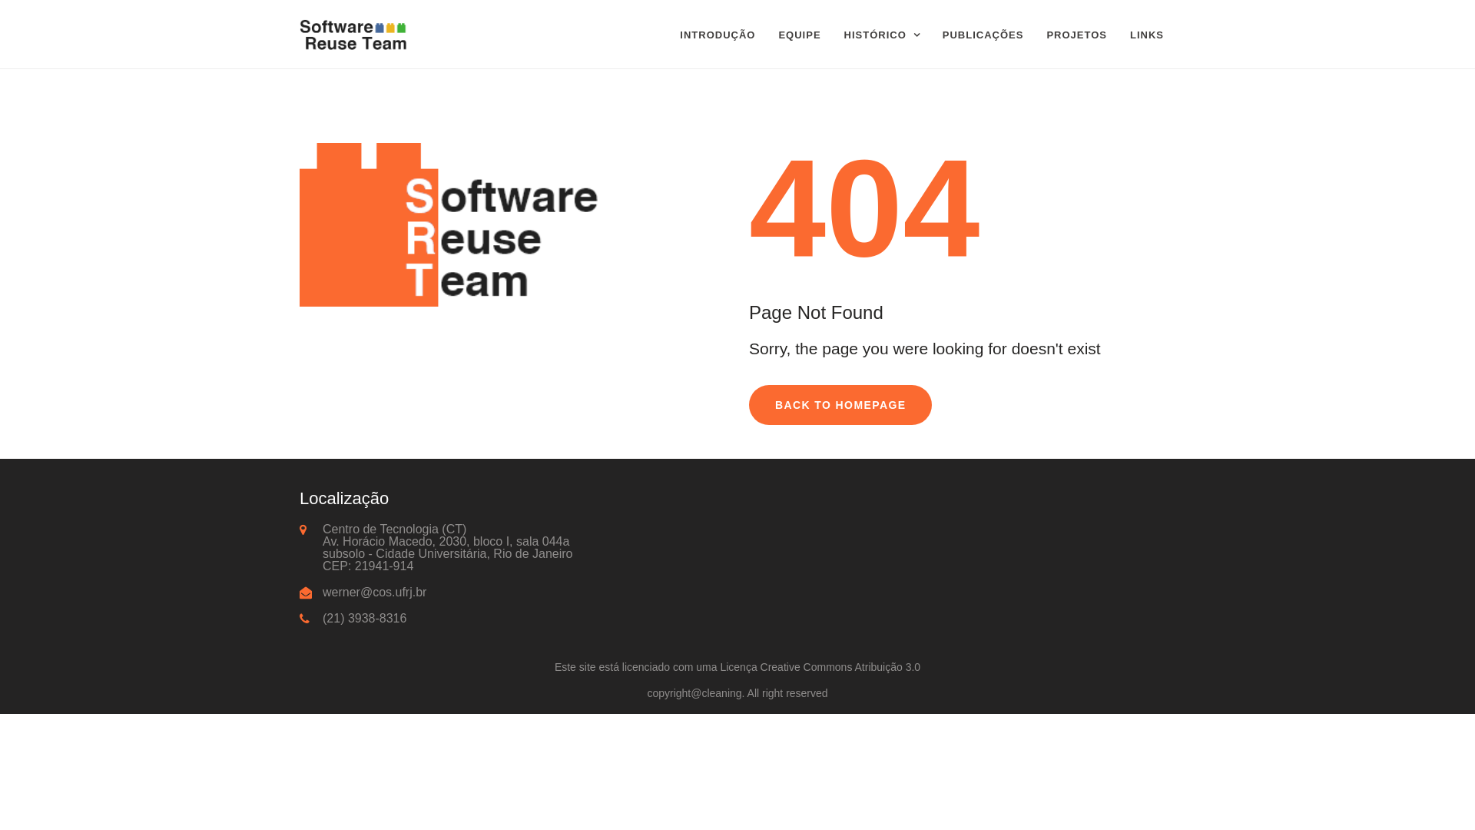  Describe the element at coordinates (799, 35) in the screenshot. I see `EQUIPE` at that location.